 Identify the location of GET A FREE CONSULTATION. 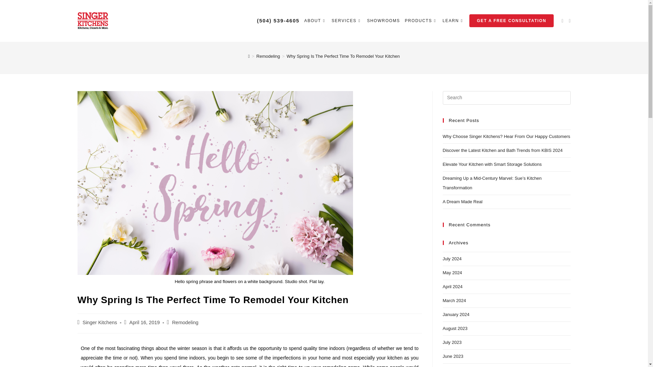
(512, 21).